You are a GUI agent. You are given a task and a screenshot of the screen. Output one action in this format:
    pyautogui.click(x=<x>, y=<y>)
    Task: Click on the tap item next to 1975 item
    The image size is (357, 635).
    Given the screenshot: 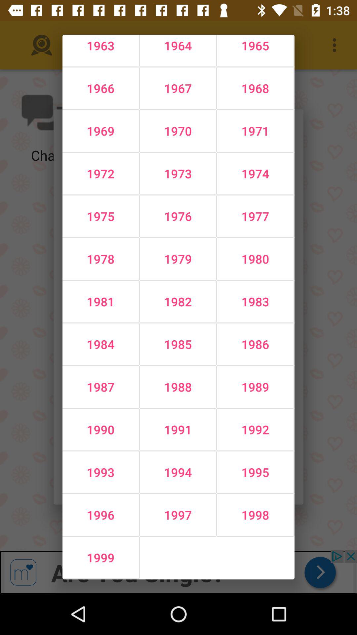 What is the action you would take?
    pyautogui.click(x=178, y=259)
    